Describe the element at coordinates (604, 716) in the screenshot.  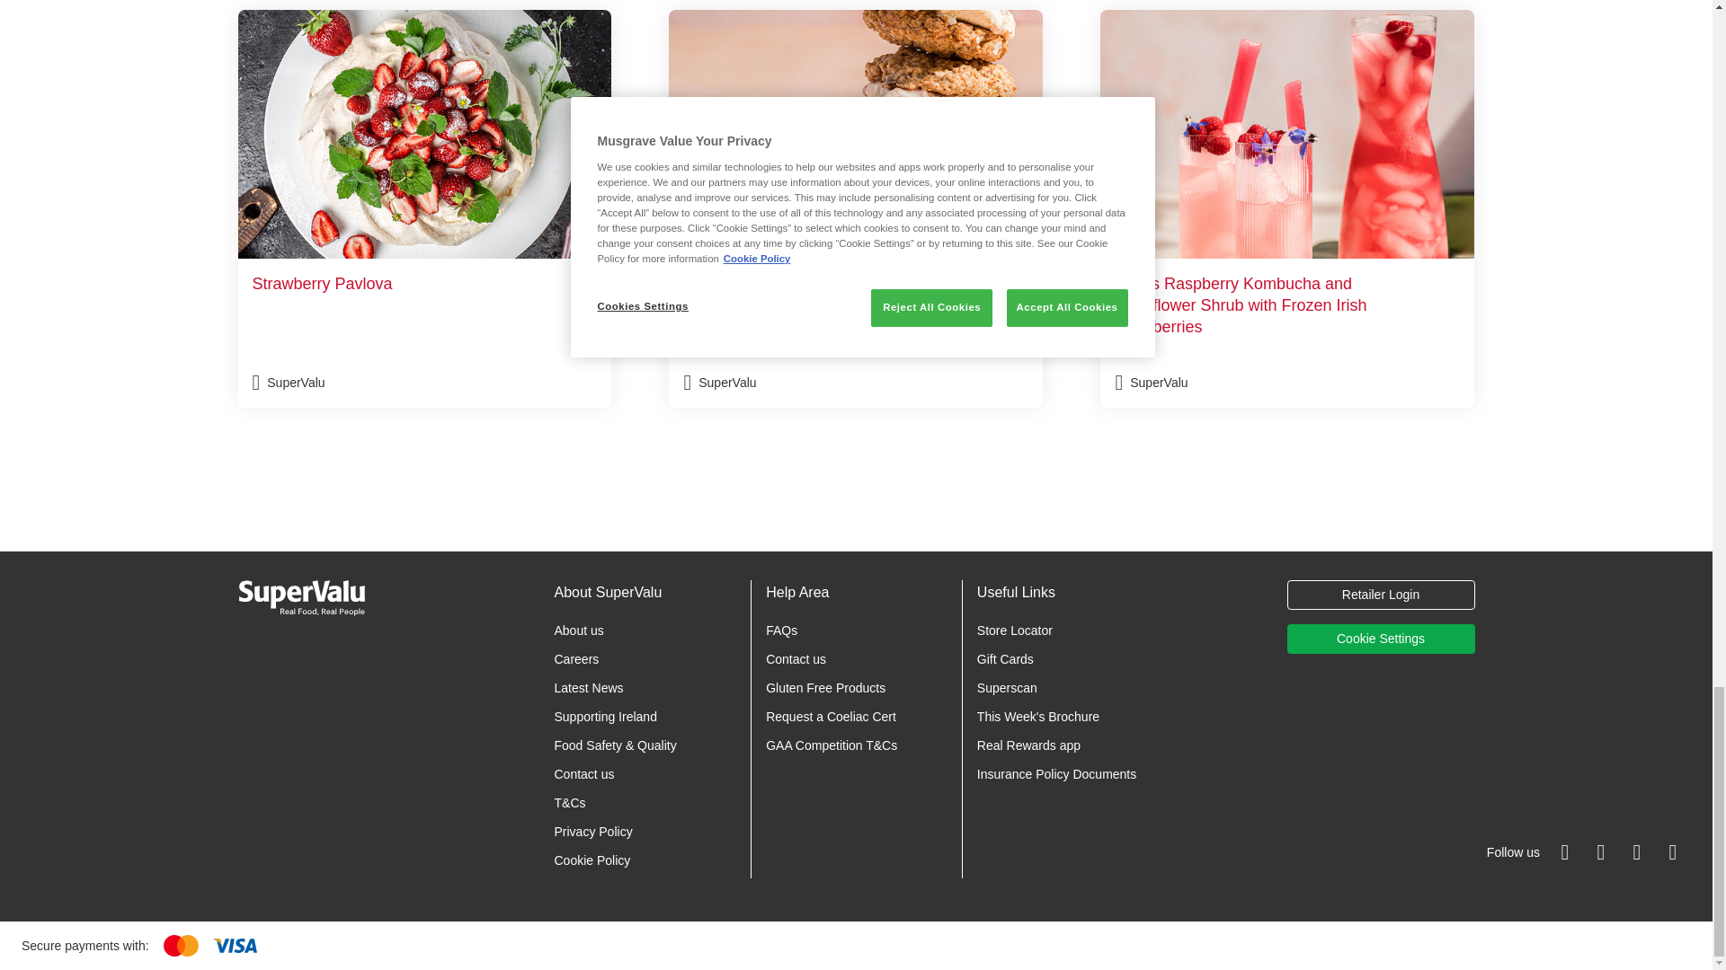
I see `Supporting Ireland` at that location.